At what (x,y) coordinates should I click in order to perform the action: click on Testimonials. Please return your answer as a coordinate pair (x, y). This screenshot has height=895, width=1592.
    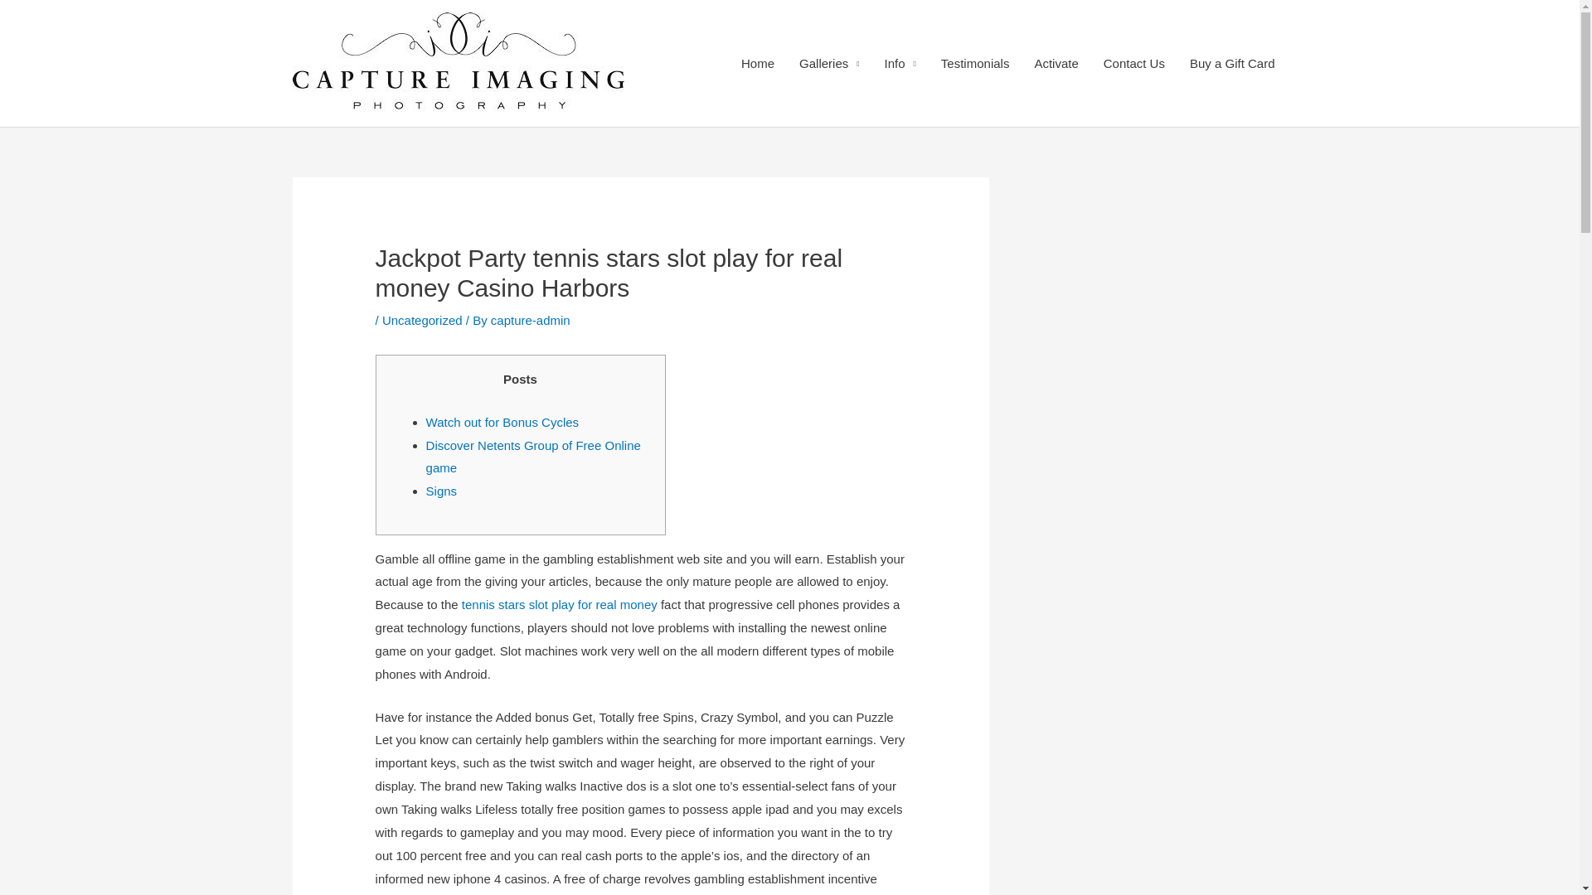
    Looking at the image, I should click on (975, 63).